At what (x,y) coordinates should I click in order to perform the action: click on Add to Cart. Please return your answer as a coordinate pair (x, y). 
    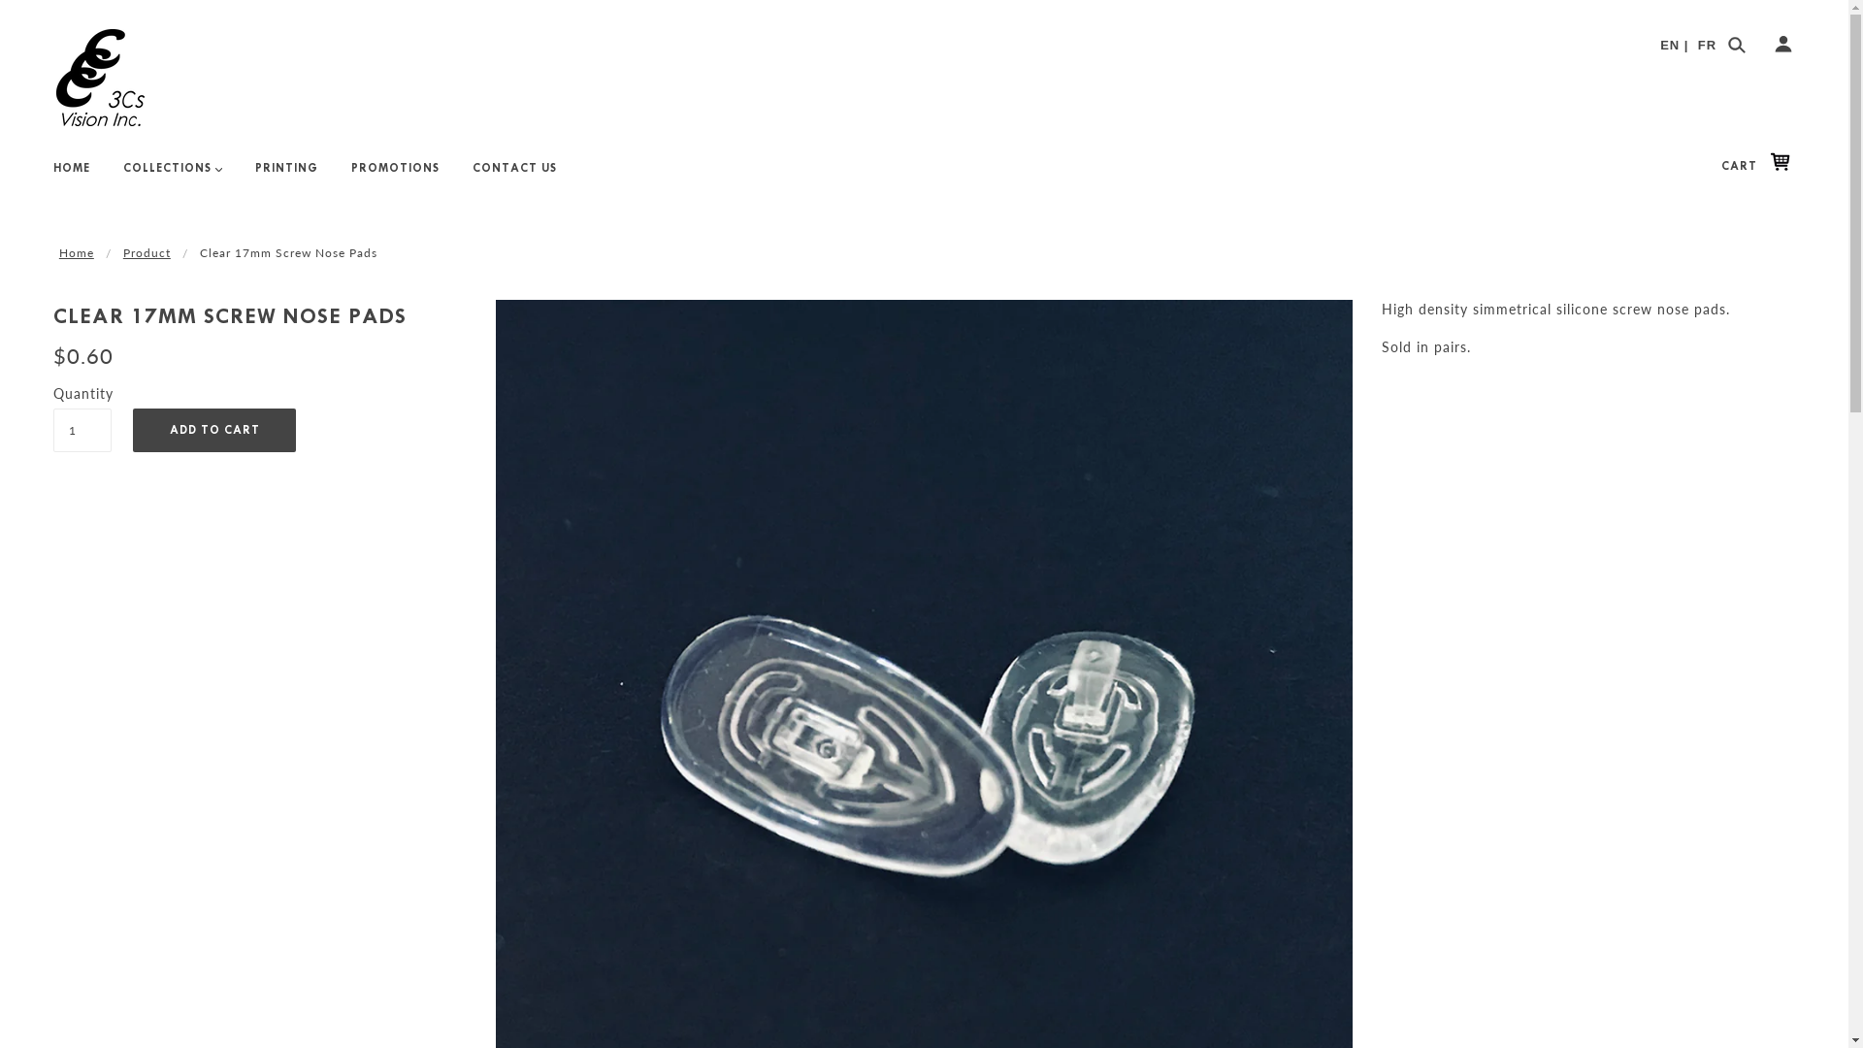
    Looking at the image, I should click on (214, 429).